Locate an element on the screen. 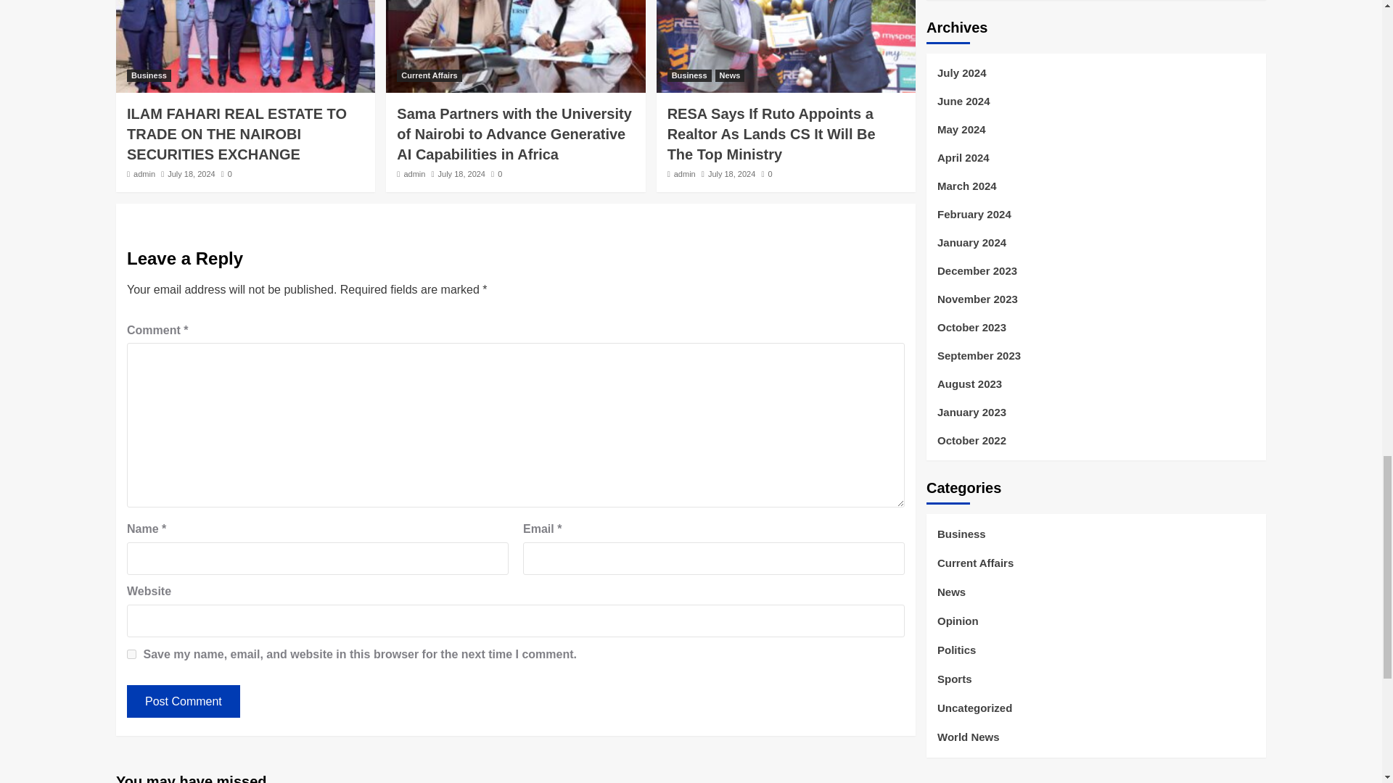 The height and width of the screenshot is (783, 1393). admin is located at coordinates (414, 174).